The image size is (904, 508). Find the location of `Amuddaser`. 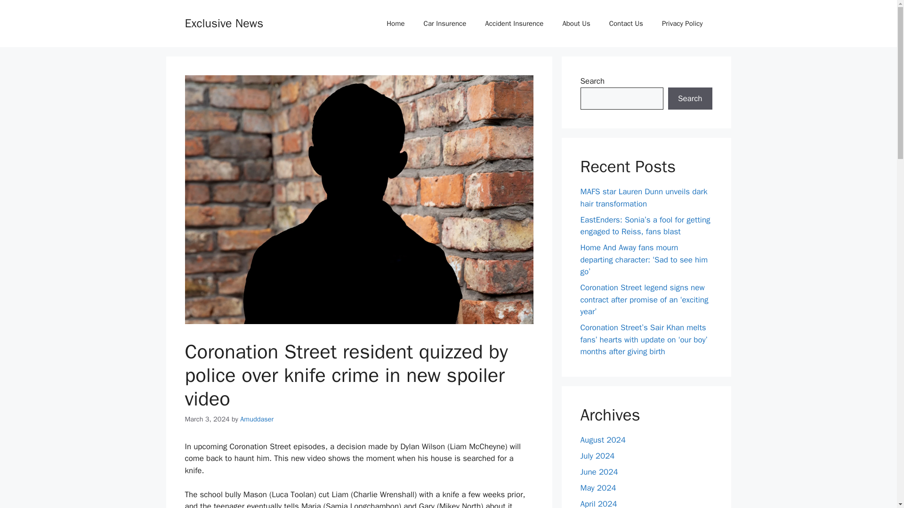

Amuddaser is located at coordinates (257, 419).